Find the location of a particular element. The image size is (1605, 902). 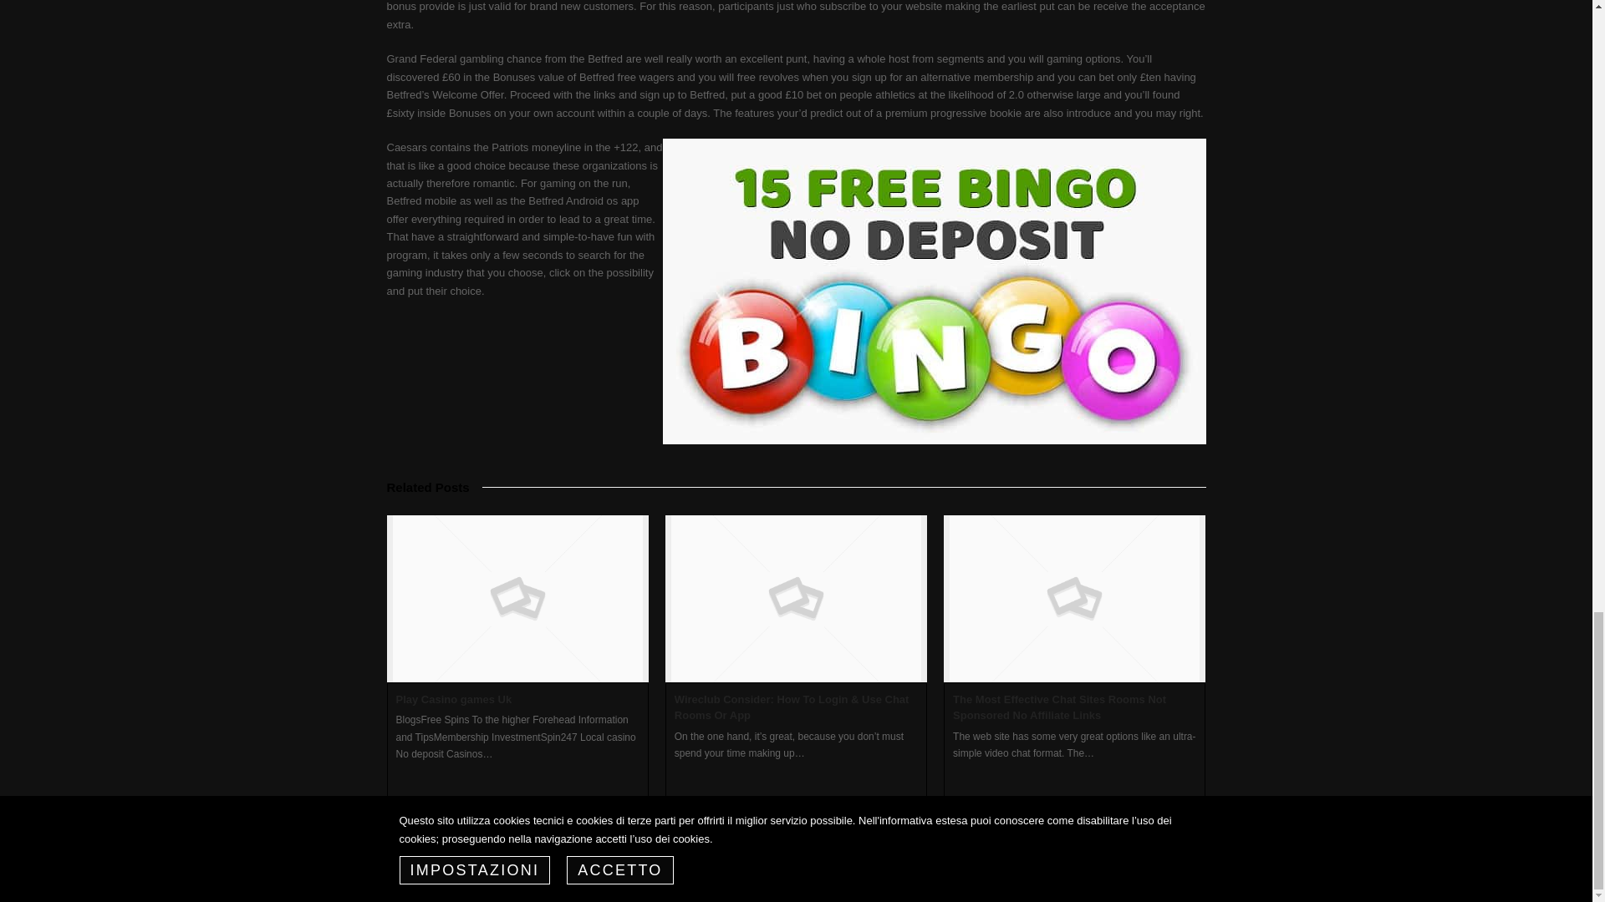

Play Casino games Uk is located at coordinates (517, 598).